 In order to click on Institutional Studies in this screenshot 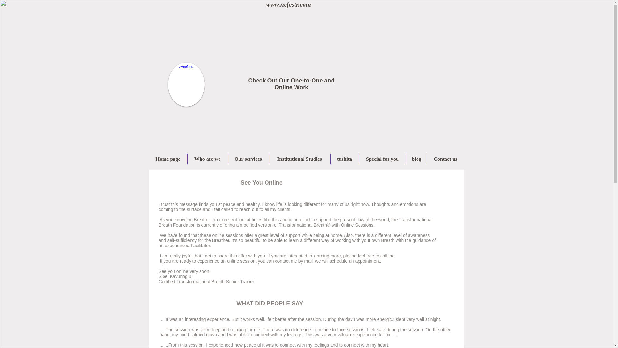, I will do `click(299, 159)`.